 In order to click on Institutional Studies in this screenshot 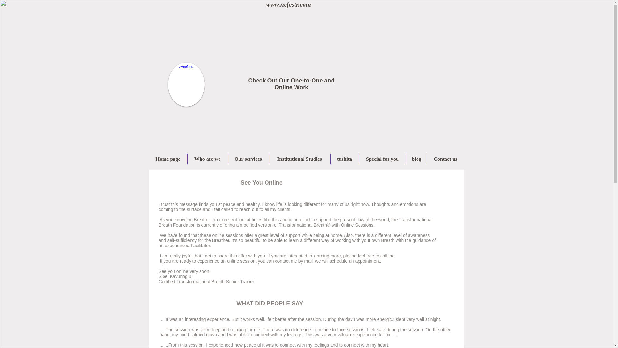, I will do `click(299, 159)`.